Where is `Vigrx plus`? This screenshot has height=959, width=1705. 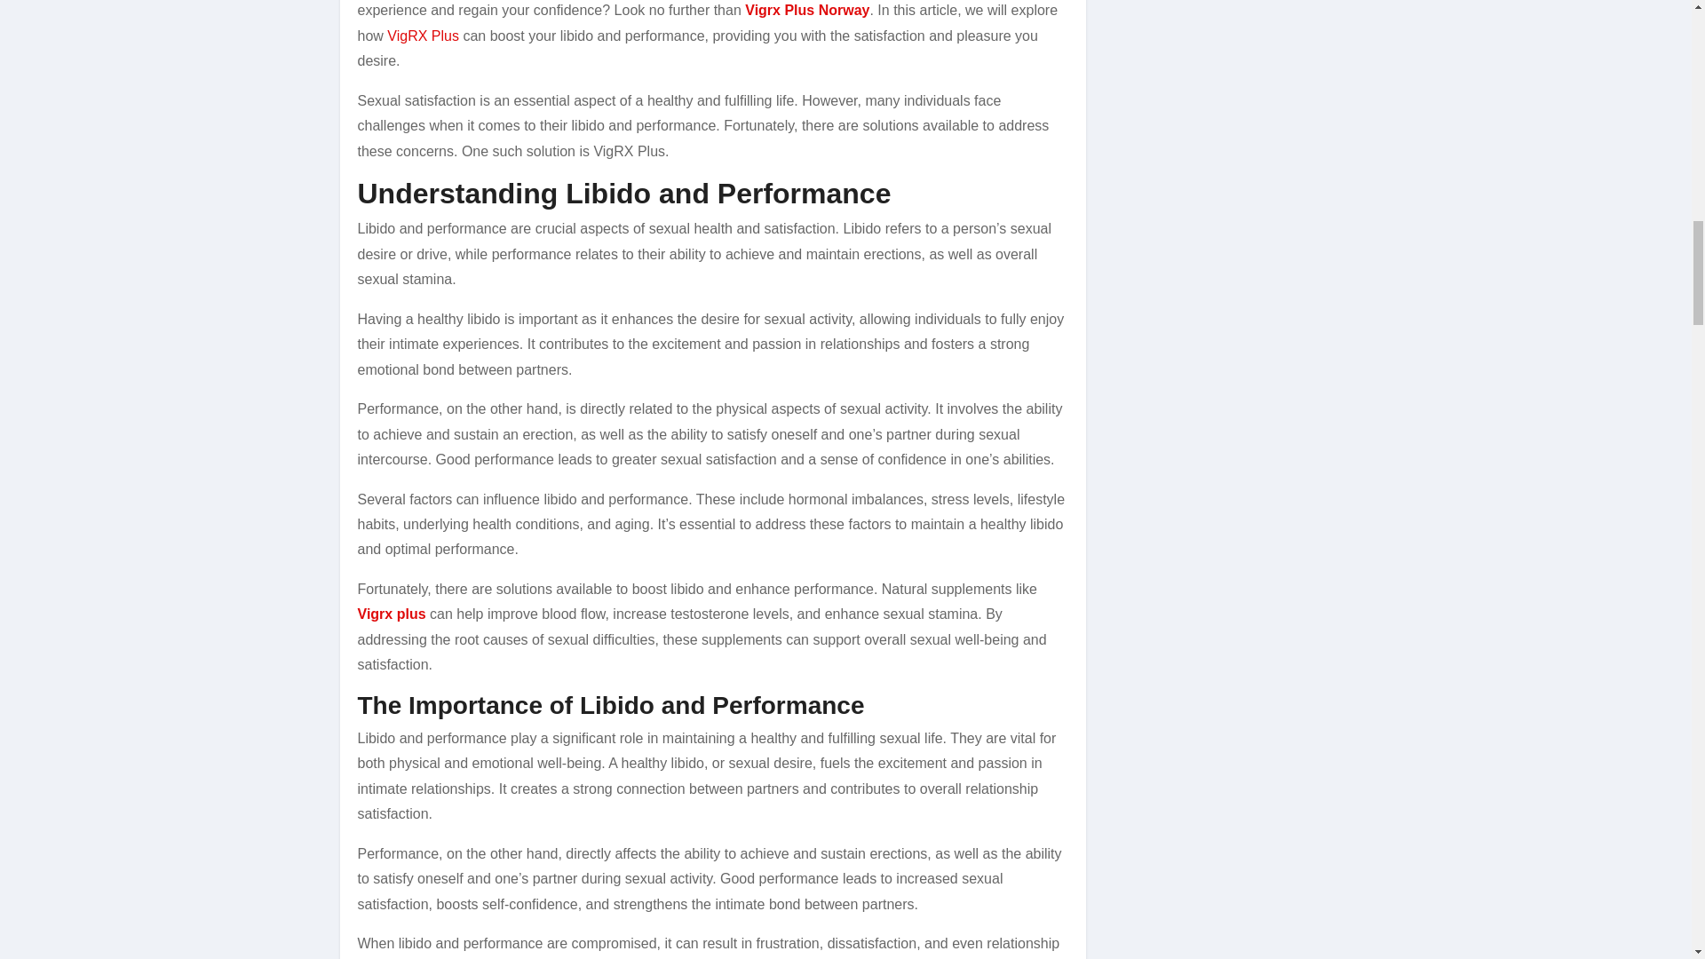 Vigrx plus is located at coordinates (391, 613).